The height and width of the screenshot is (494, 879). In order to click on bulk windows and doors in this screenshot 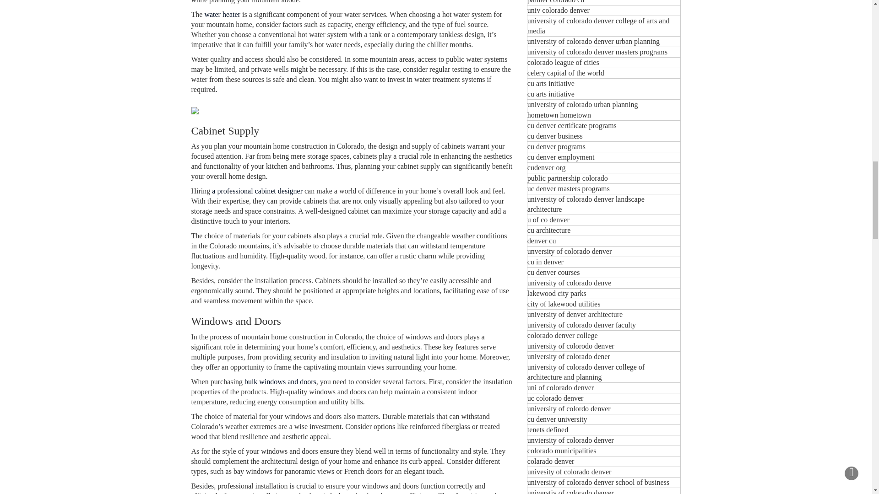, I will do `click(280, 381)`.